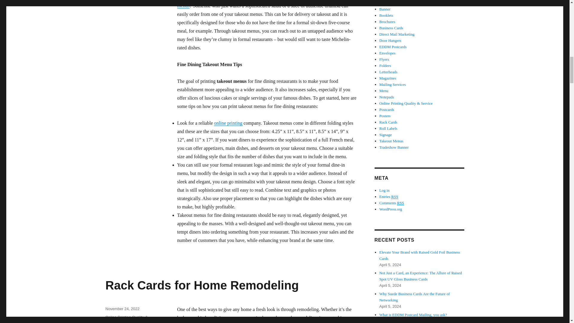  I want to click on Really Simple Syndication, so click(395, 197).